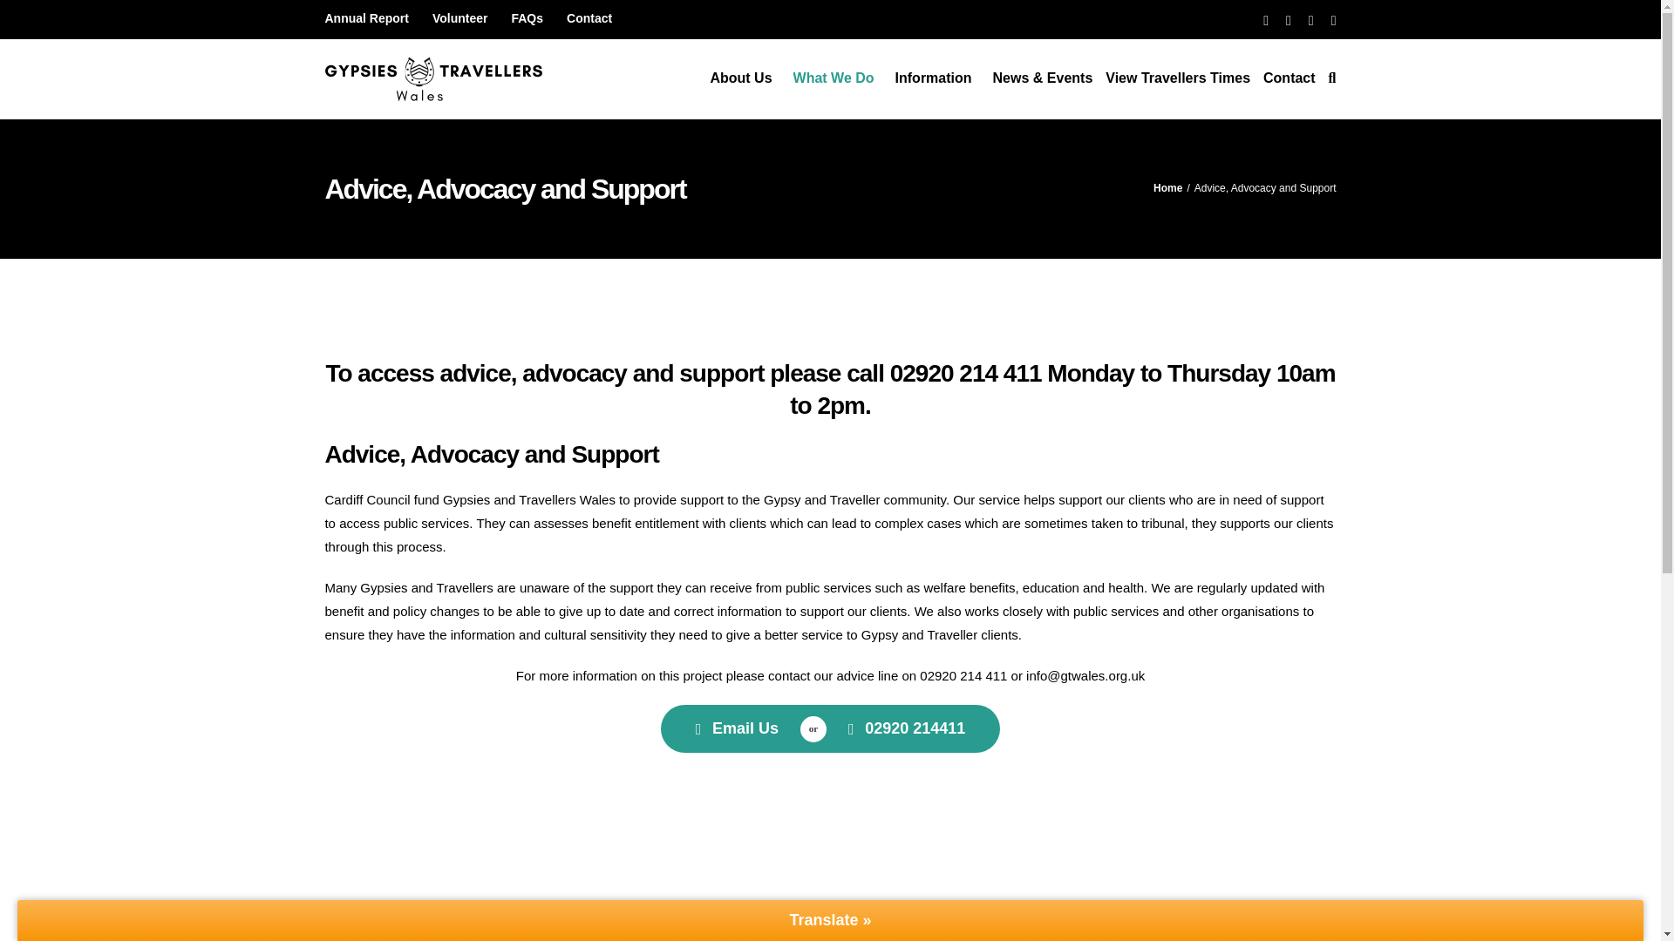 The width and height of the screenshot is (1674, 941). What do you see at coordinates (738, 728) in the screenshot?
I see `Find an event` at bounding box center [738, 728].